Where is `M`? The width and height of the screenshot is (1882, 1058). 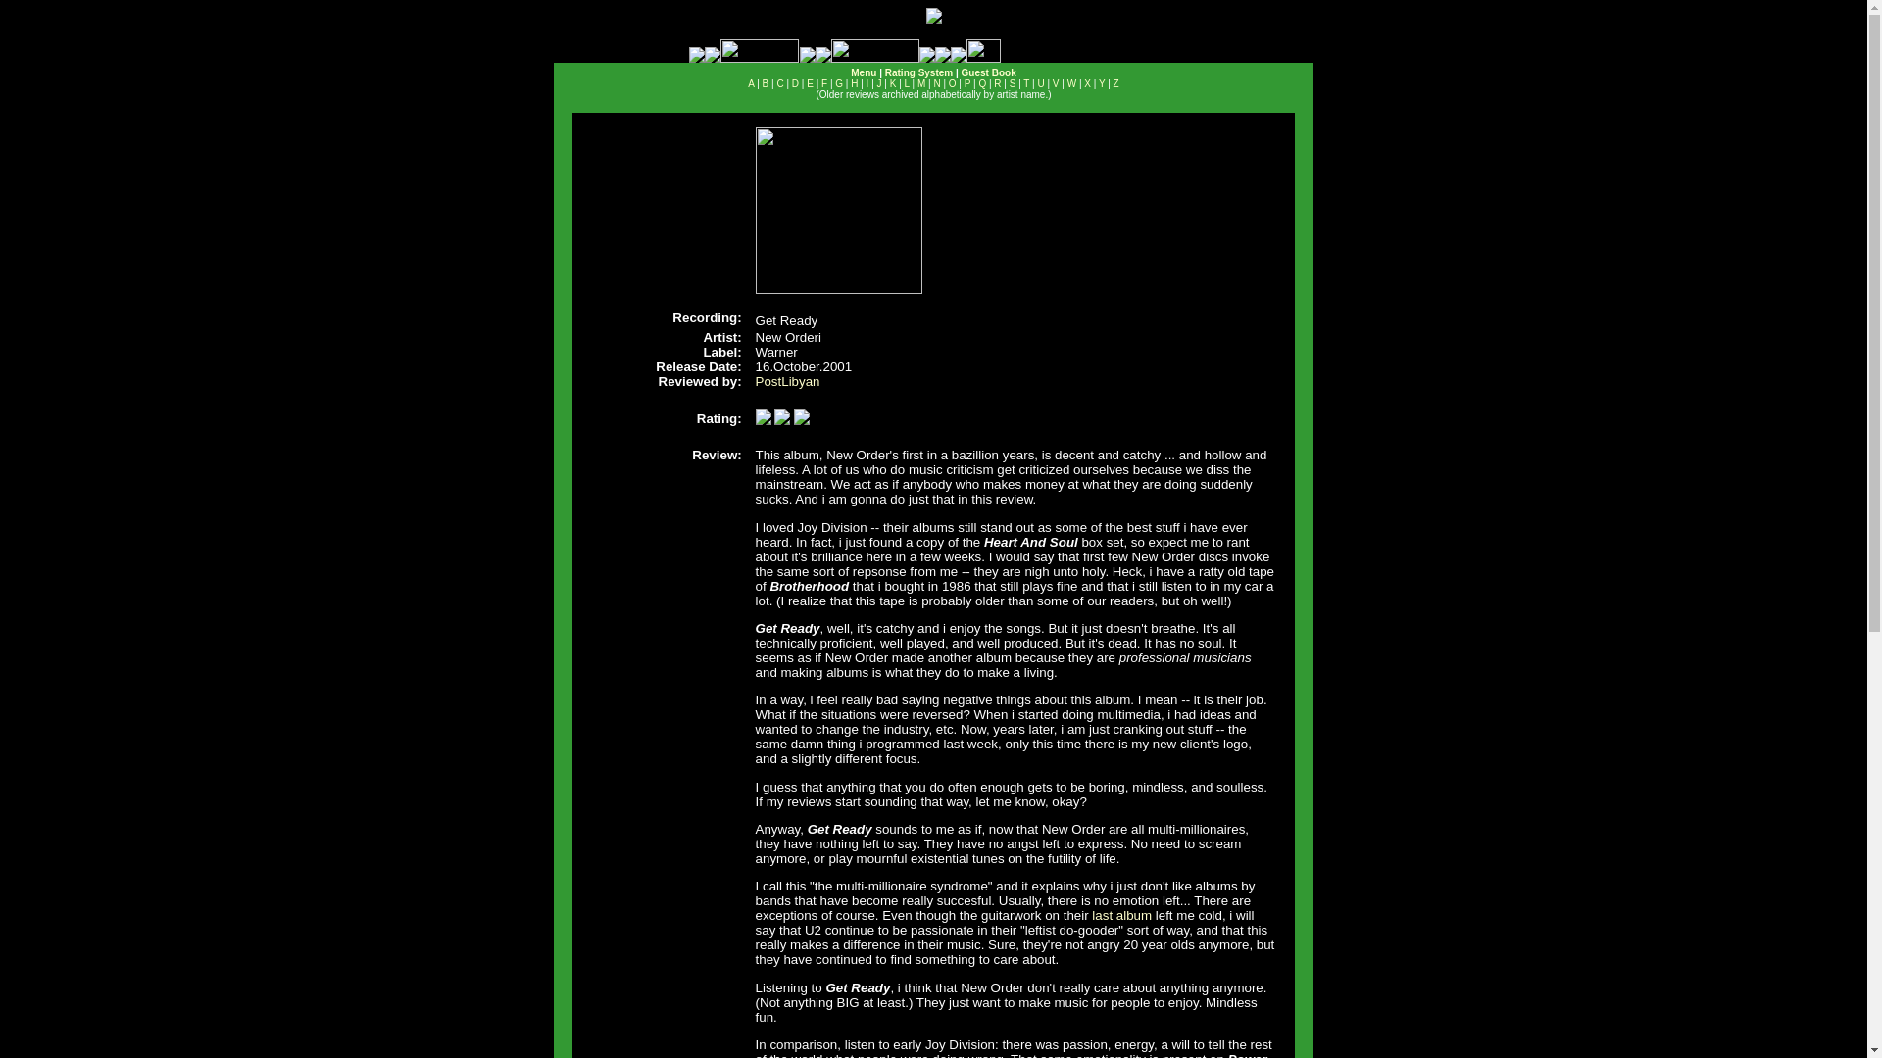
M is located at coordinates (921, 82).